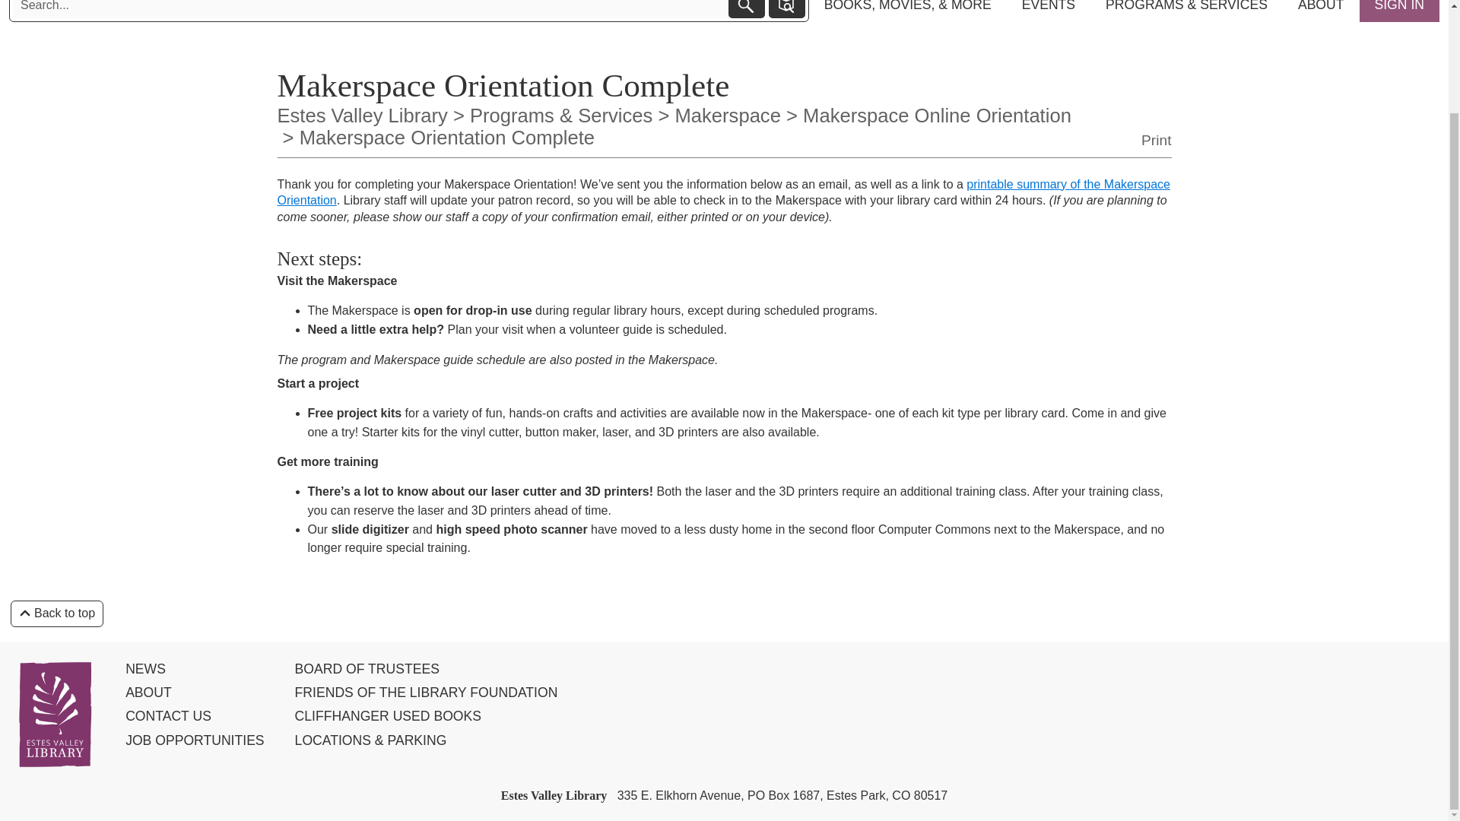 The width and height of the screenshot is (1460, 821). Describe the element at coordinates (747, 9) in the screenshot. I see `Search all` at that location.